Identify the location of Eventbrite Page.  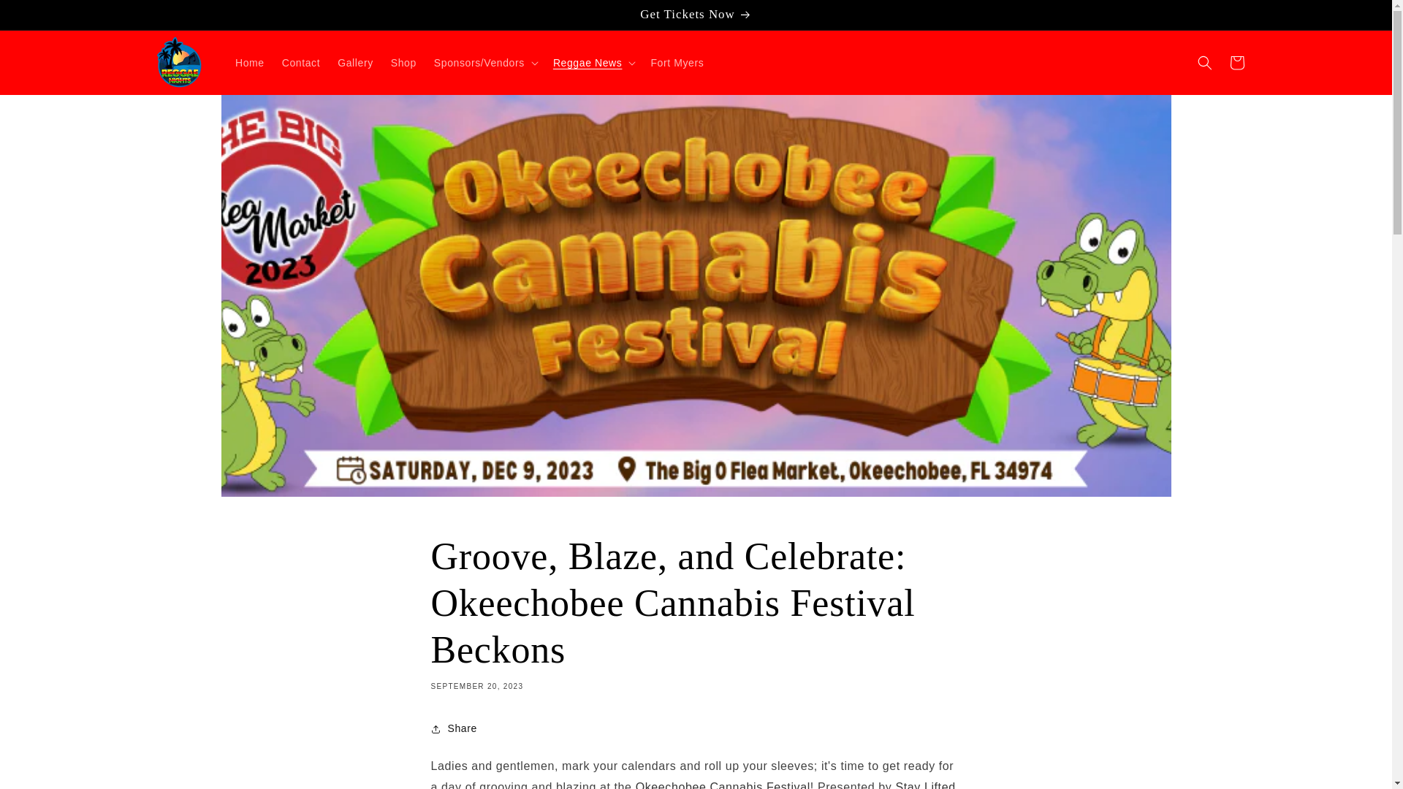
(723, 785).